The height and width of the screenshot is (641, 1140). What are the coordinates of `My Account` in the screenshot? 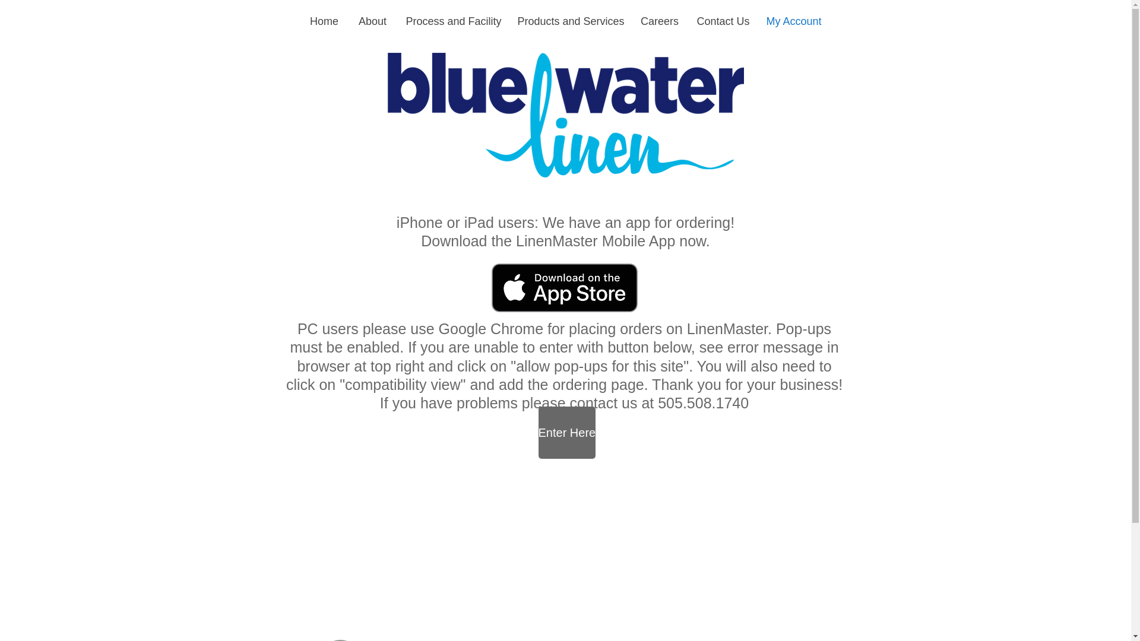 It's located at (794, 21).